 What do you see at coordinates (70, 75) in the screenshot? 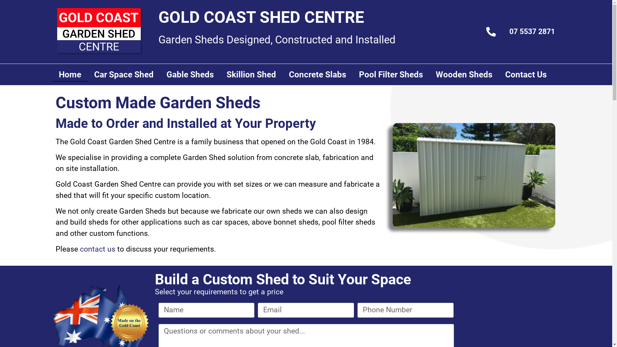
I see `Home` at bounding box center [70, 75].